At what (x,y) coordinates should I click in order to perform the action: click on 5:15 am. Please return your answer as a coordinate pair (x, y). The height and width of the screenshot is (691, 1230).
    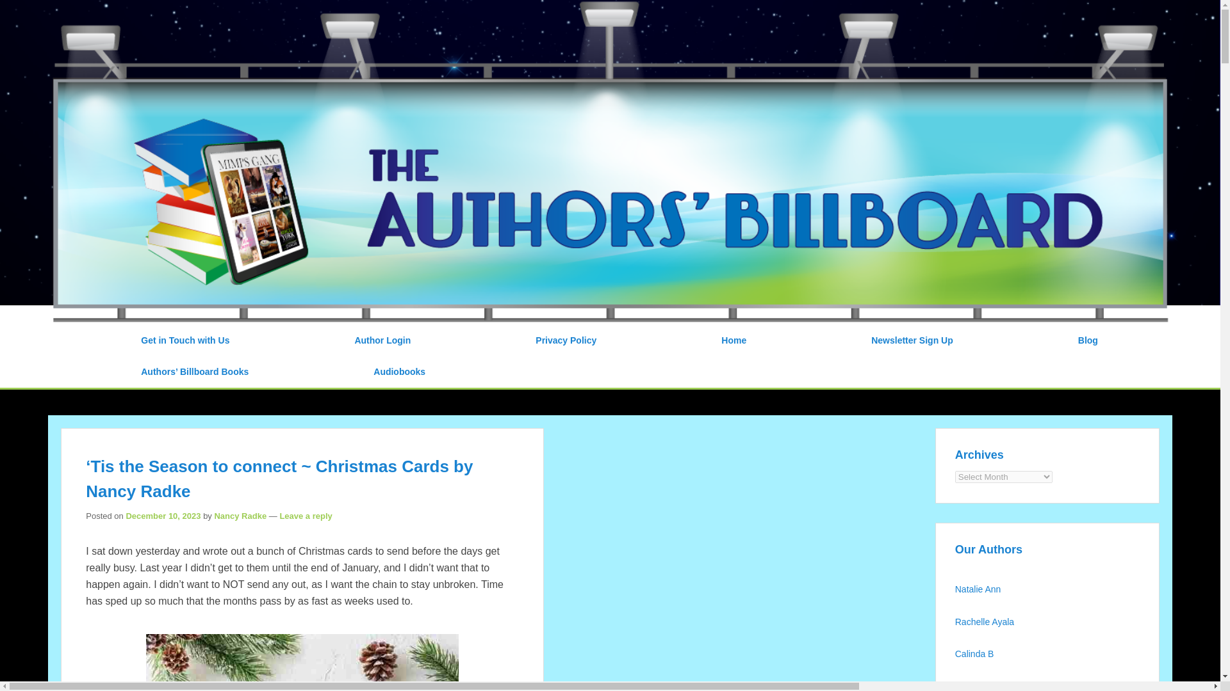
    Looking at the image, I should click on (163, 516).